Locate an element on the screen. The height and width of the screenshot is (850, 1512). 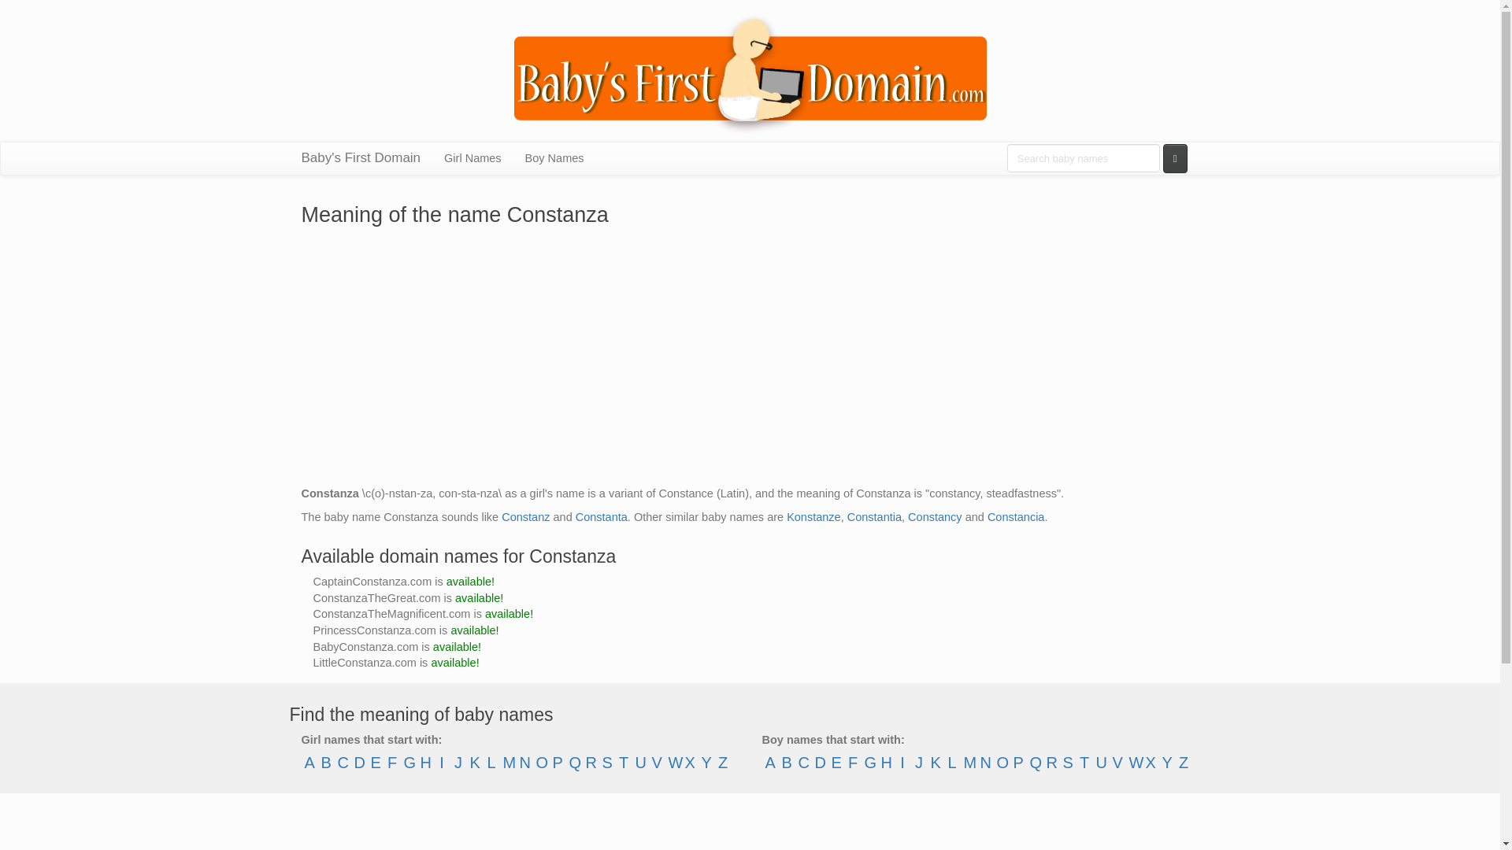
available! is located at coordinates (469, 582).